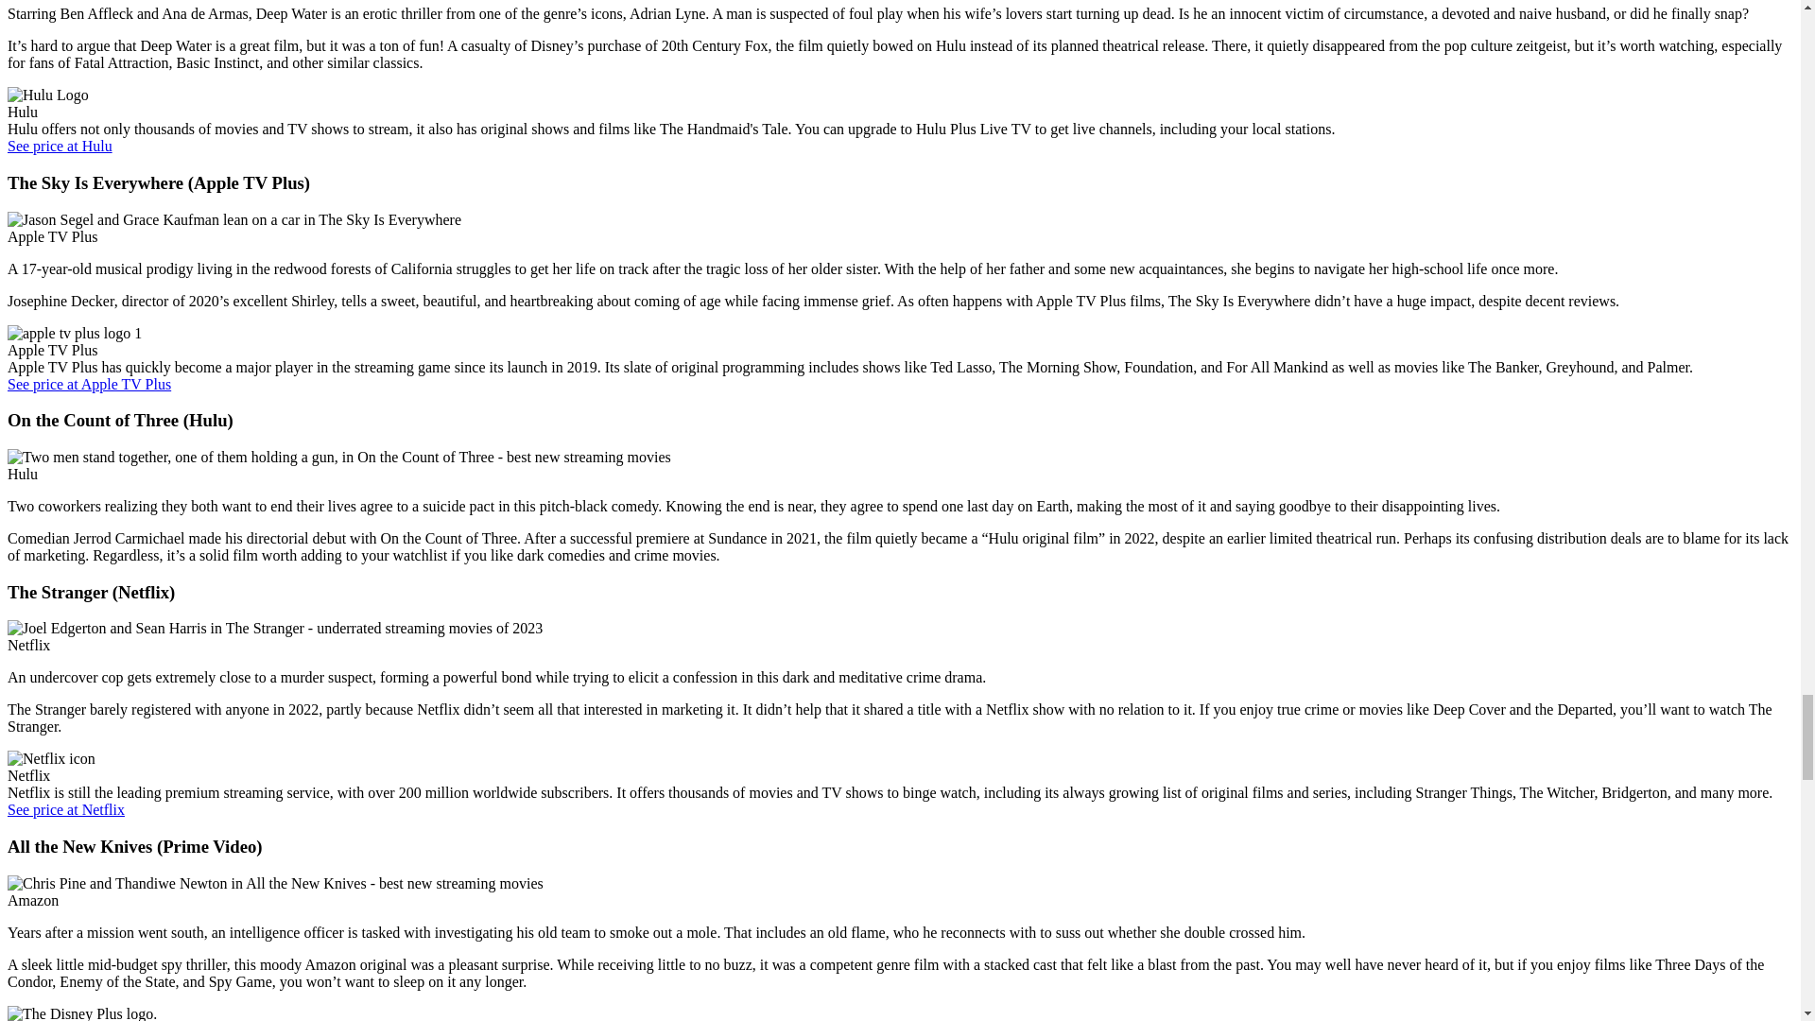  Describe the element at coordinates (74, 333) in the screenshot. I see `apple tv plus logo 1` at that location.